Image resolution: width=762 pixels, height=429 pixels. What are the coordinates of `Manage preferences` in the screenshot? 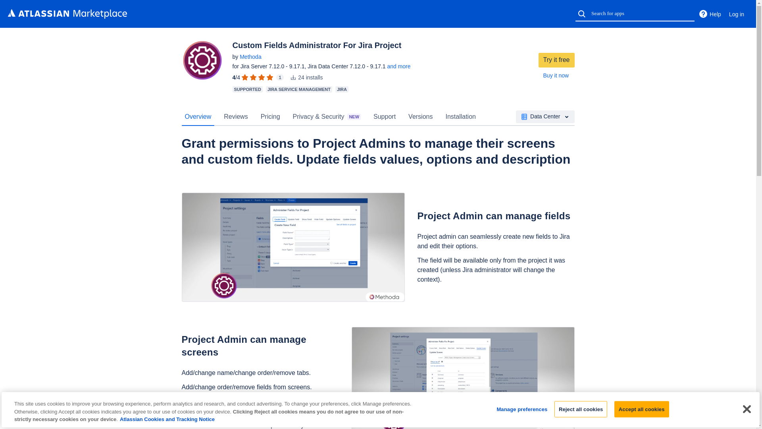 It's located at (521, 409).